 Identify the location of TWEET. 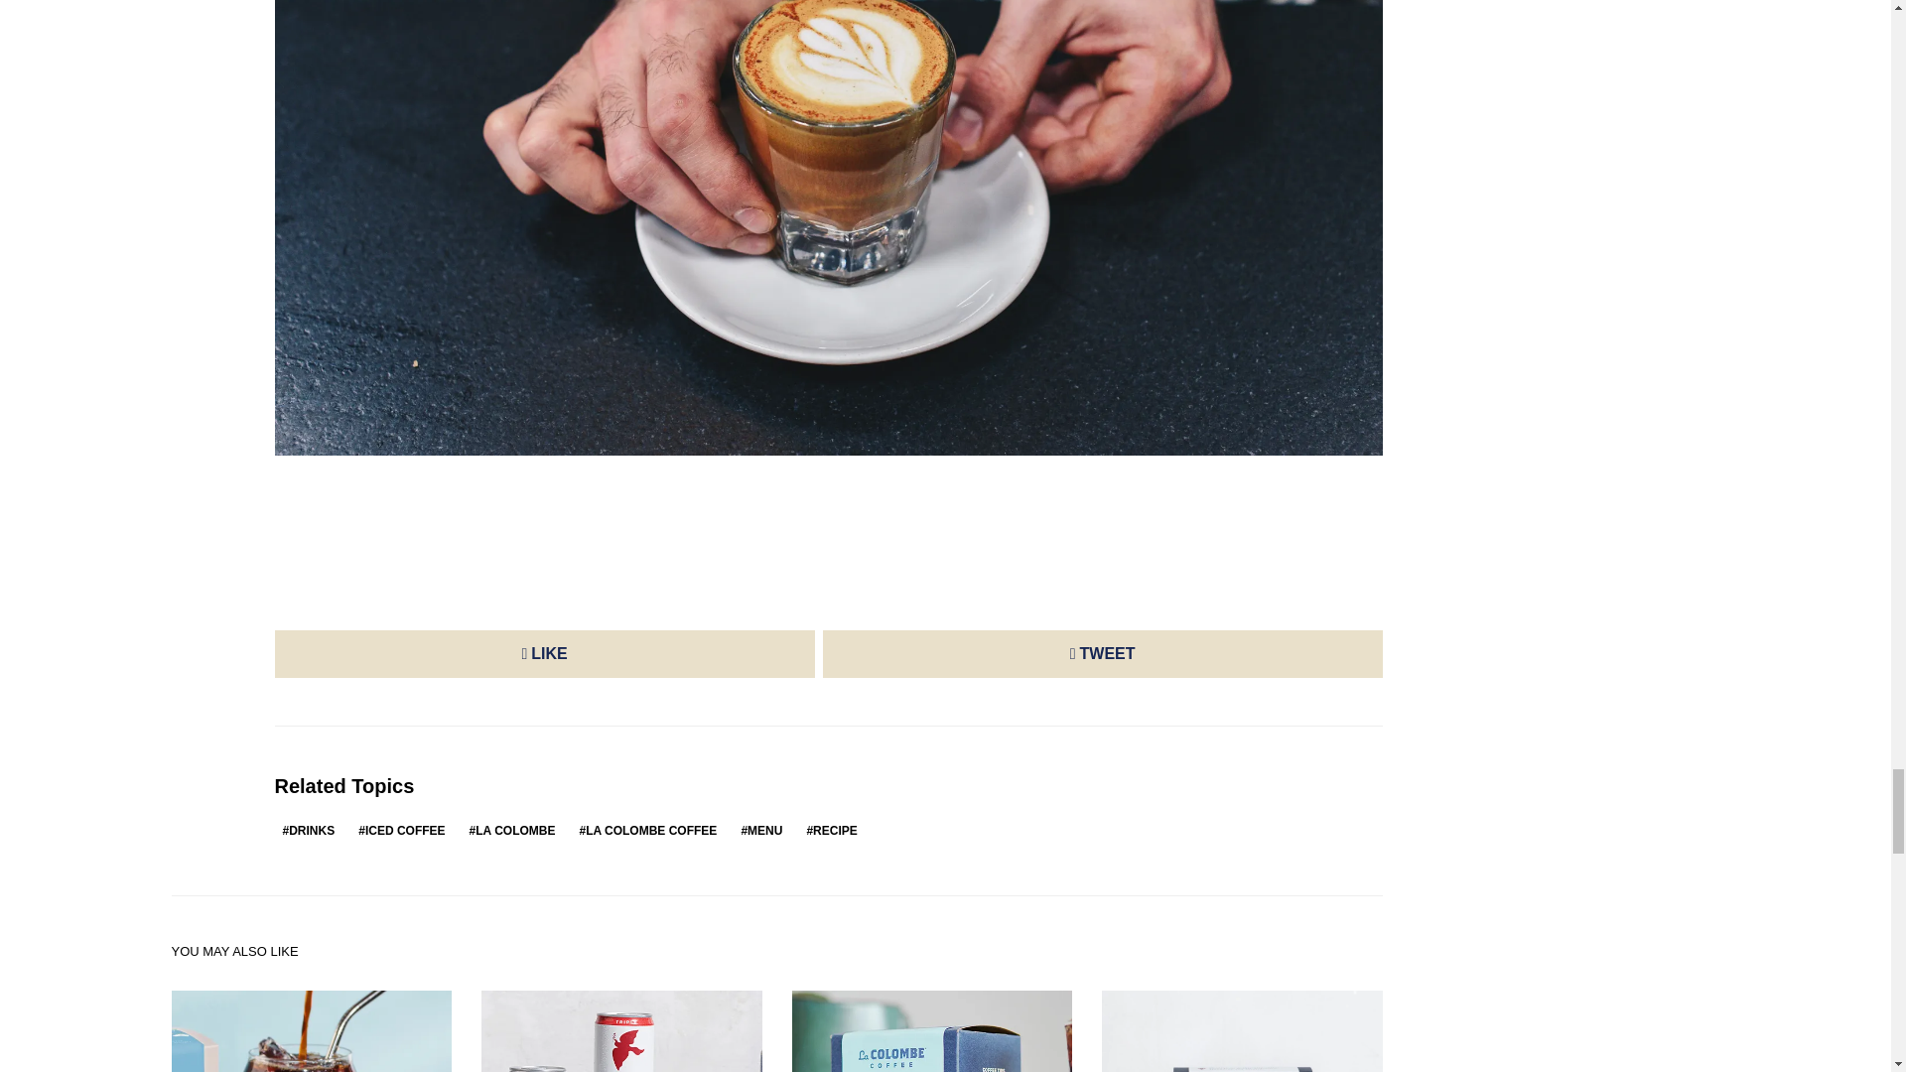
(1103, 653).